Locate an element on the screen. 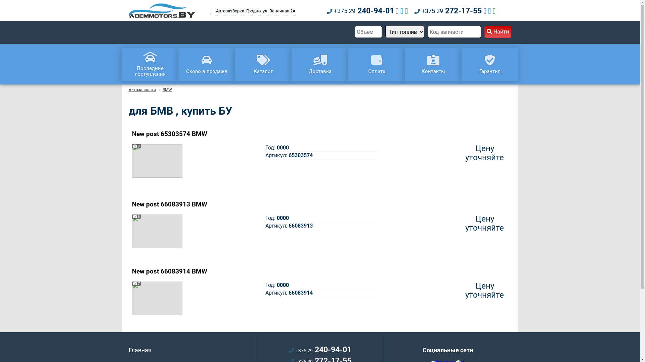  9 is located at coordinates (157, 161).